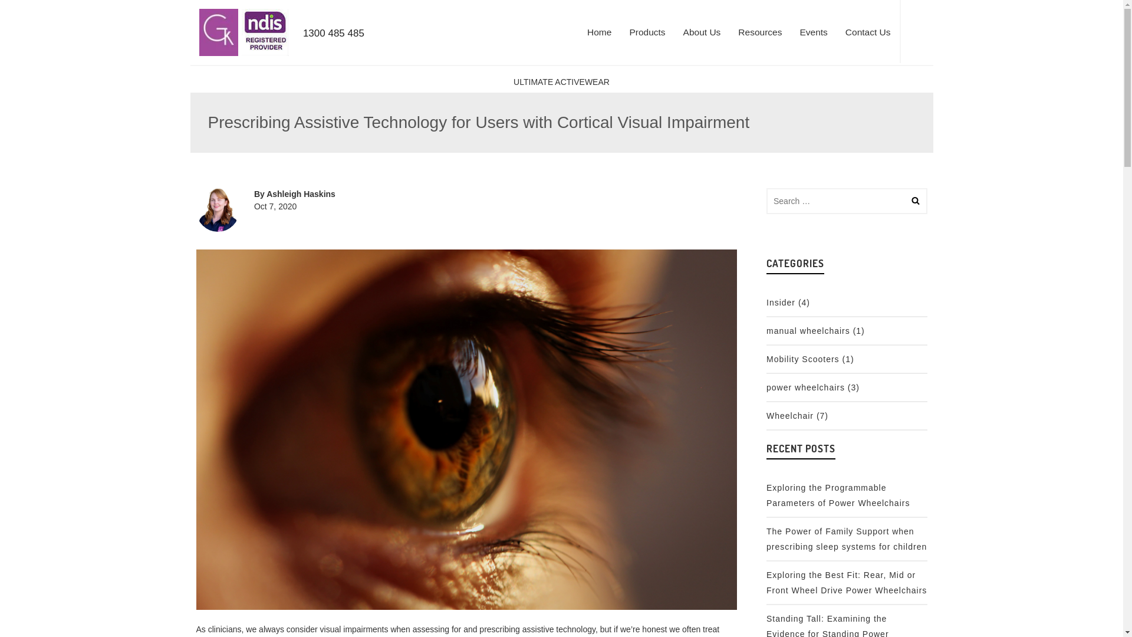 The width and height of the screenshot is (1132, 637). Describe the element at coordinates (760, 32) in the screenshot. I see `Resources` at that location.